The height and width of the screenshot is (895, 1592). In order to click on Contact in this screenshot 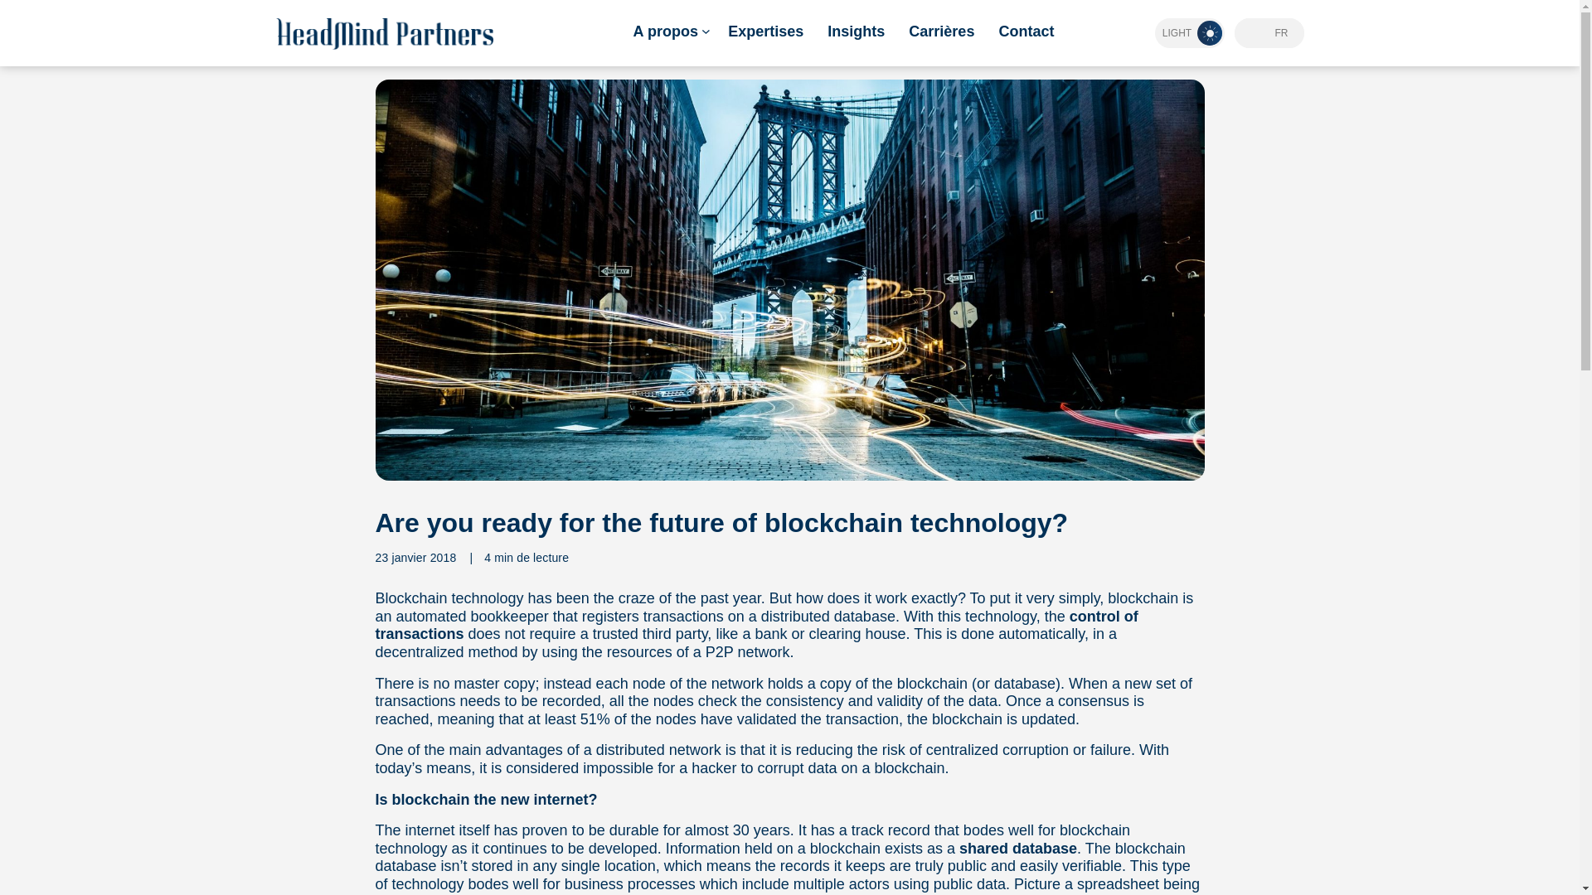, I will do `click(1026, 33)`.